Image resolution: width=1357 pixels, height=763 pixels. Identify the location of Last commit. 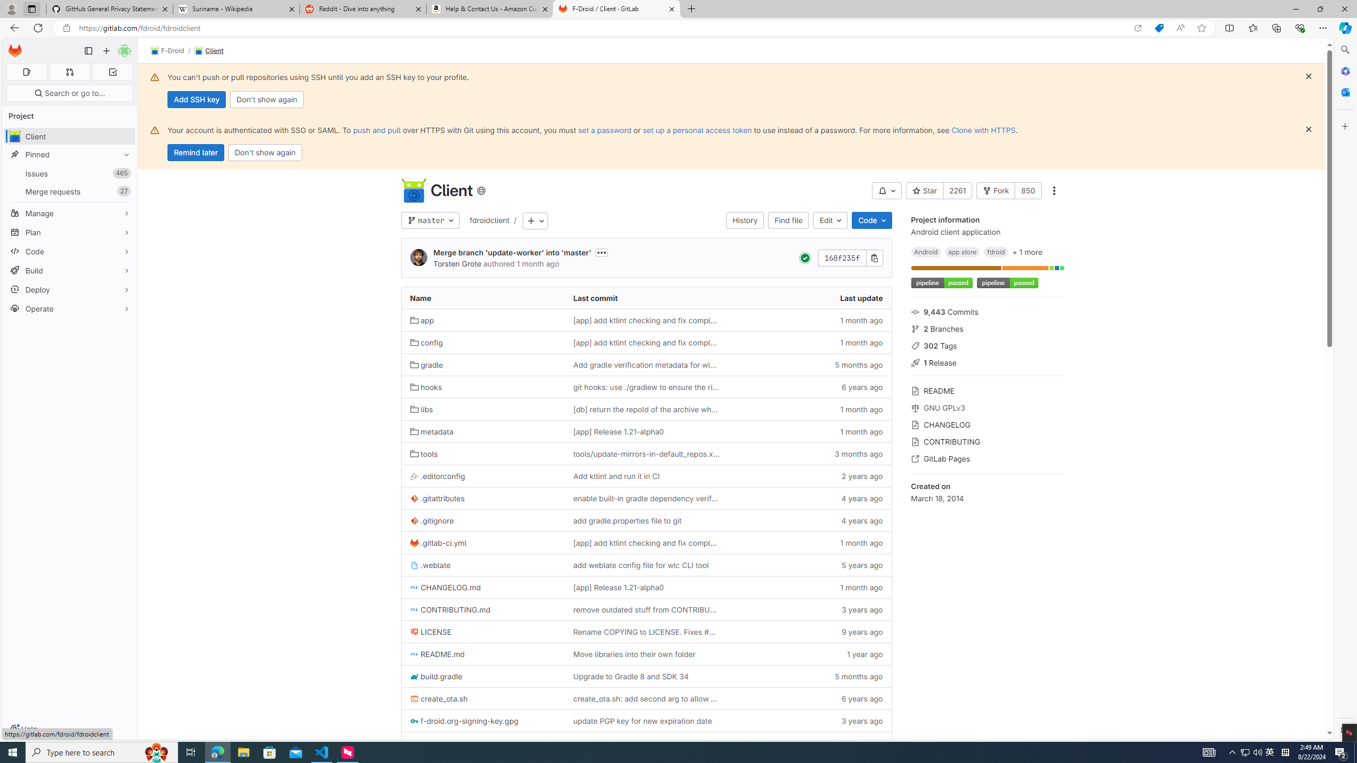
(646, 298).